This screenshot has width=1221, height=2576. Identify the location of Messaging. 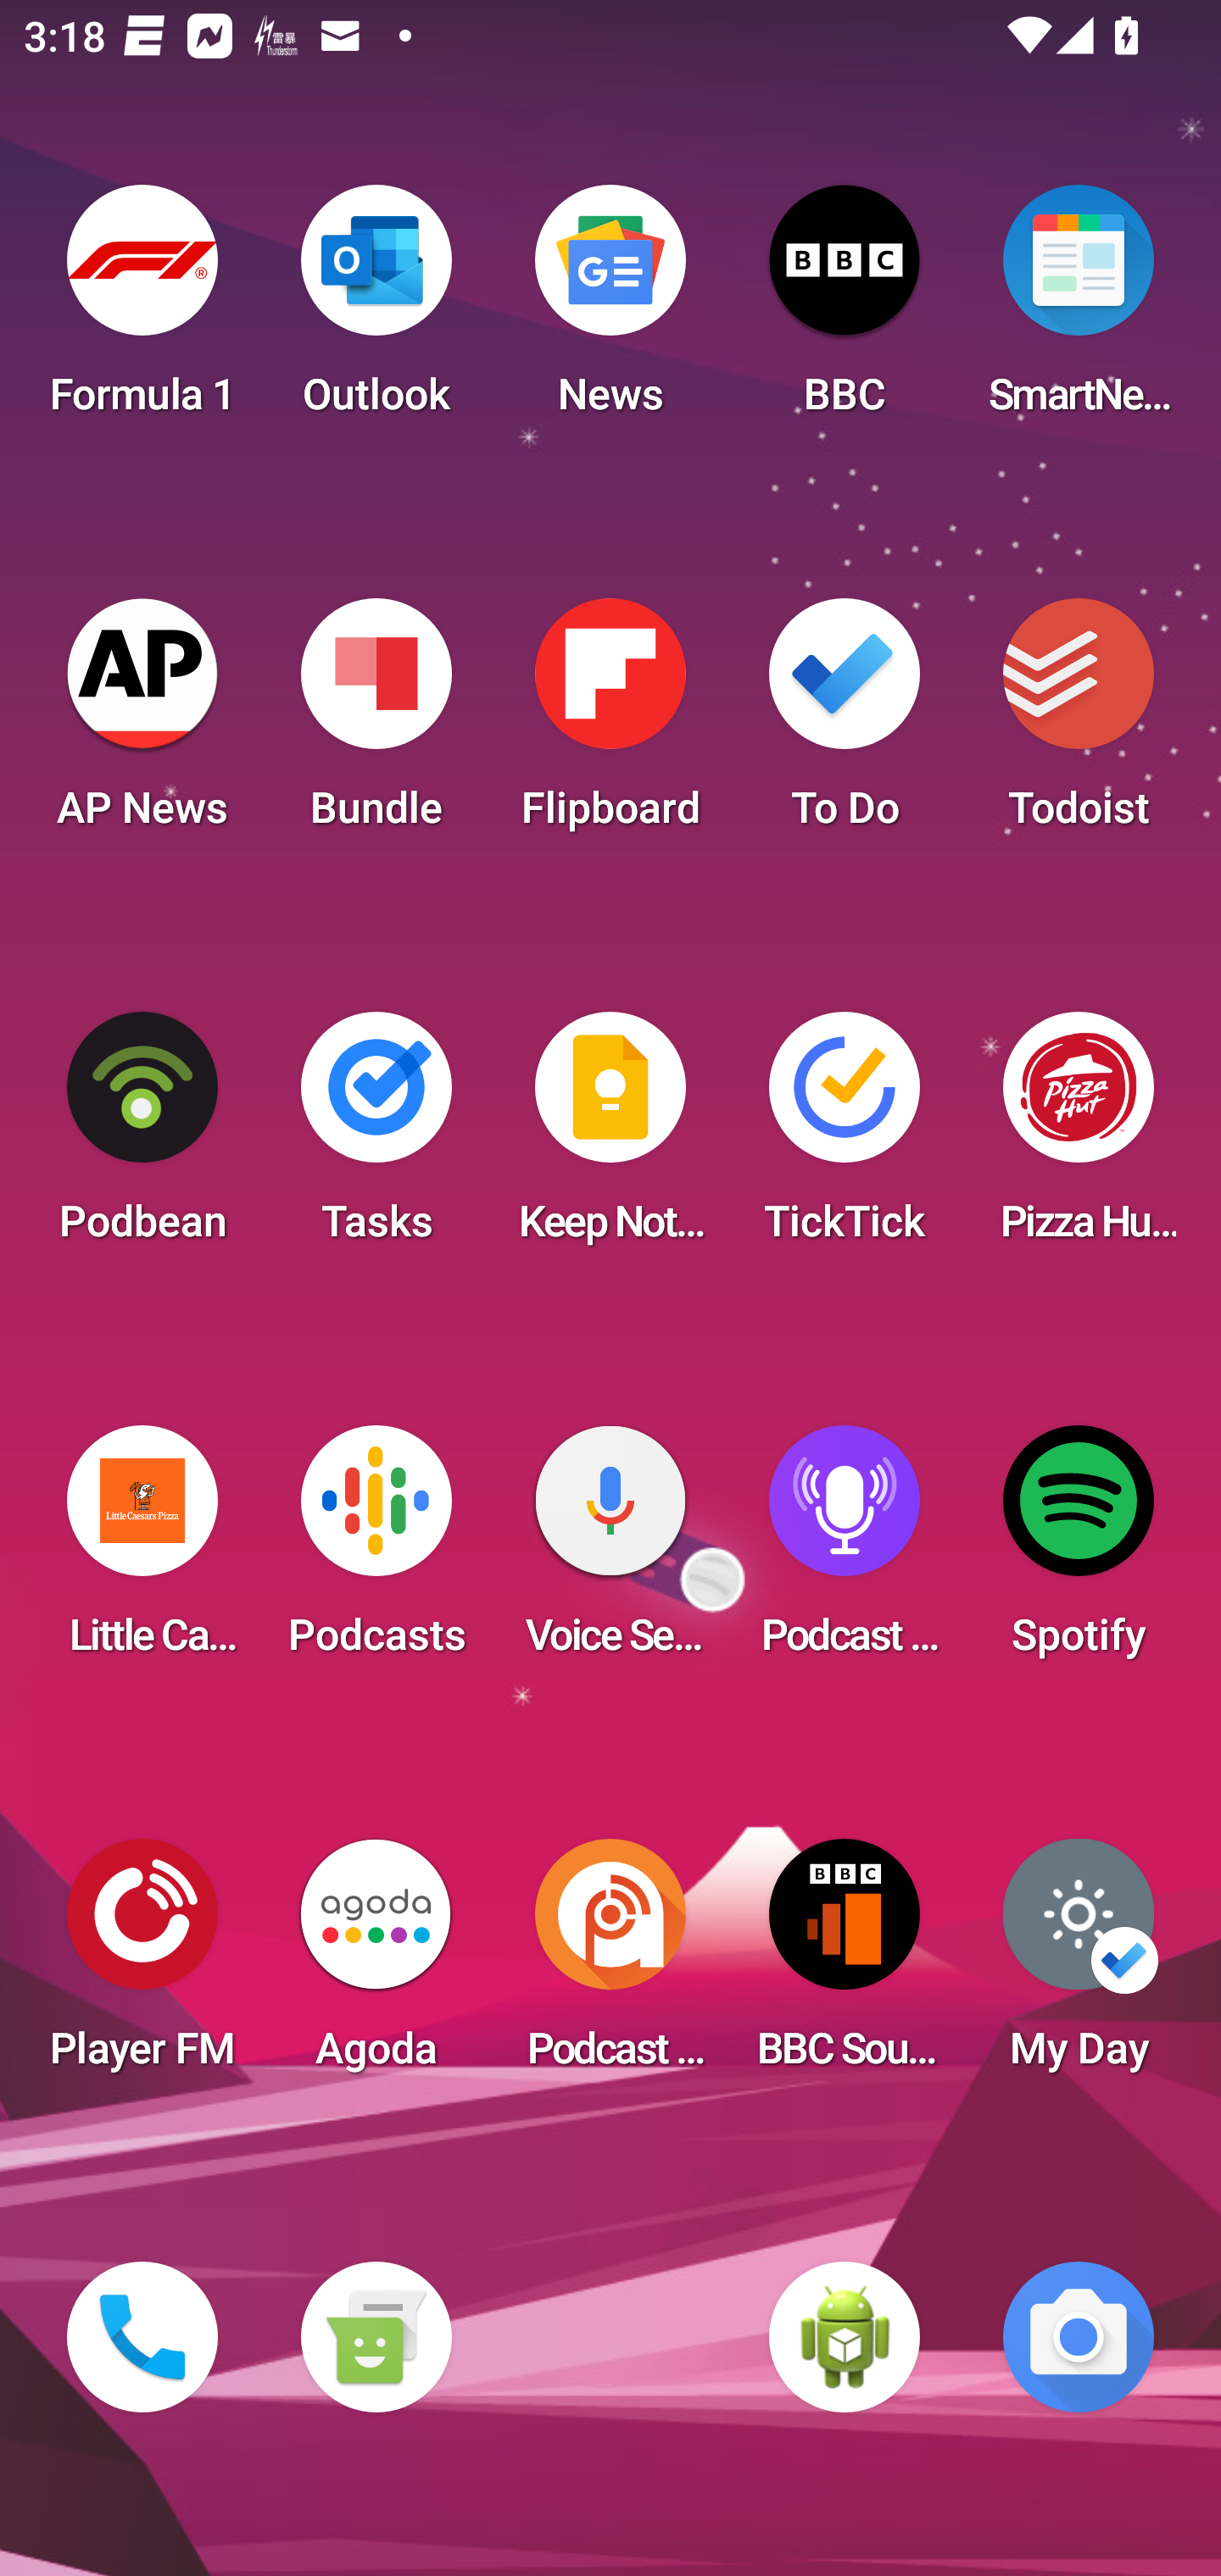
(376, 2337).